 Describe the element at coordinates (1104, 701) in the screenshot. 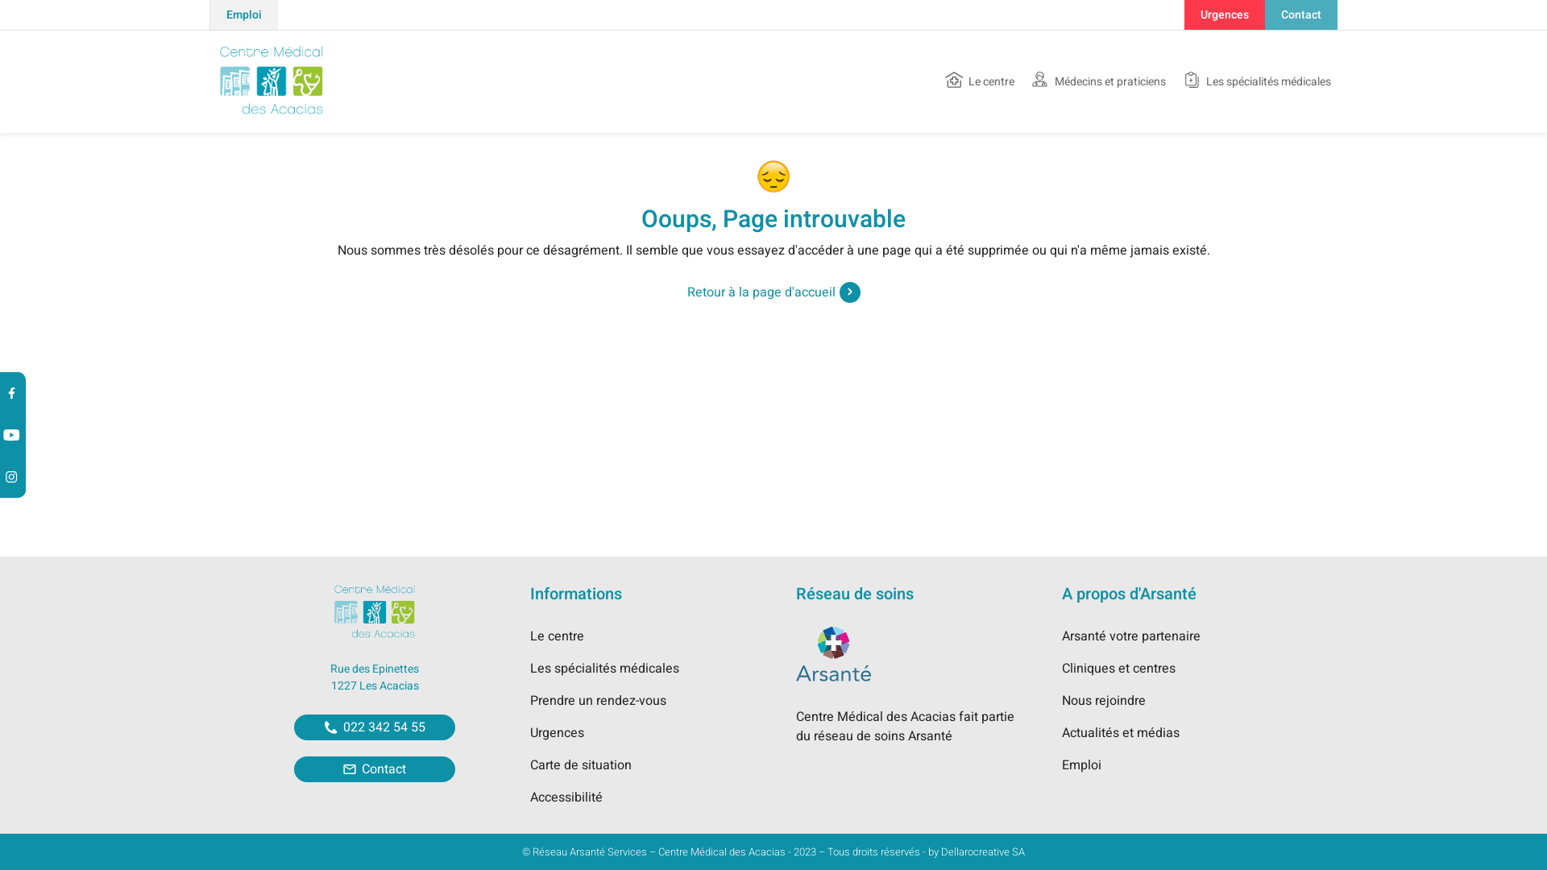

I see `Nous rejoindre` at that location.